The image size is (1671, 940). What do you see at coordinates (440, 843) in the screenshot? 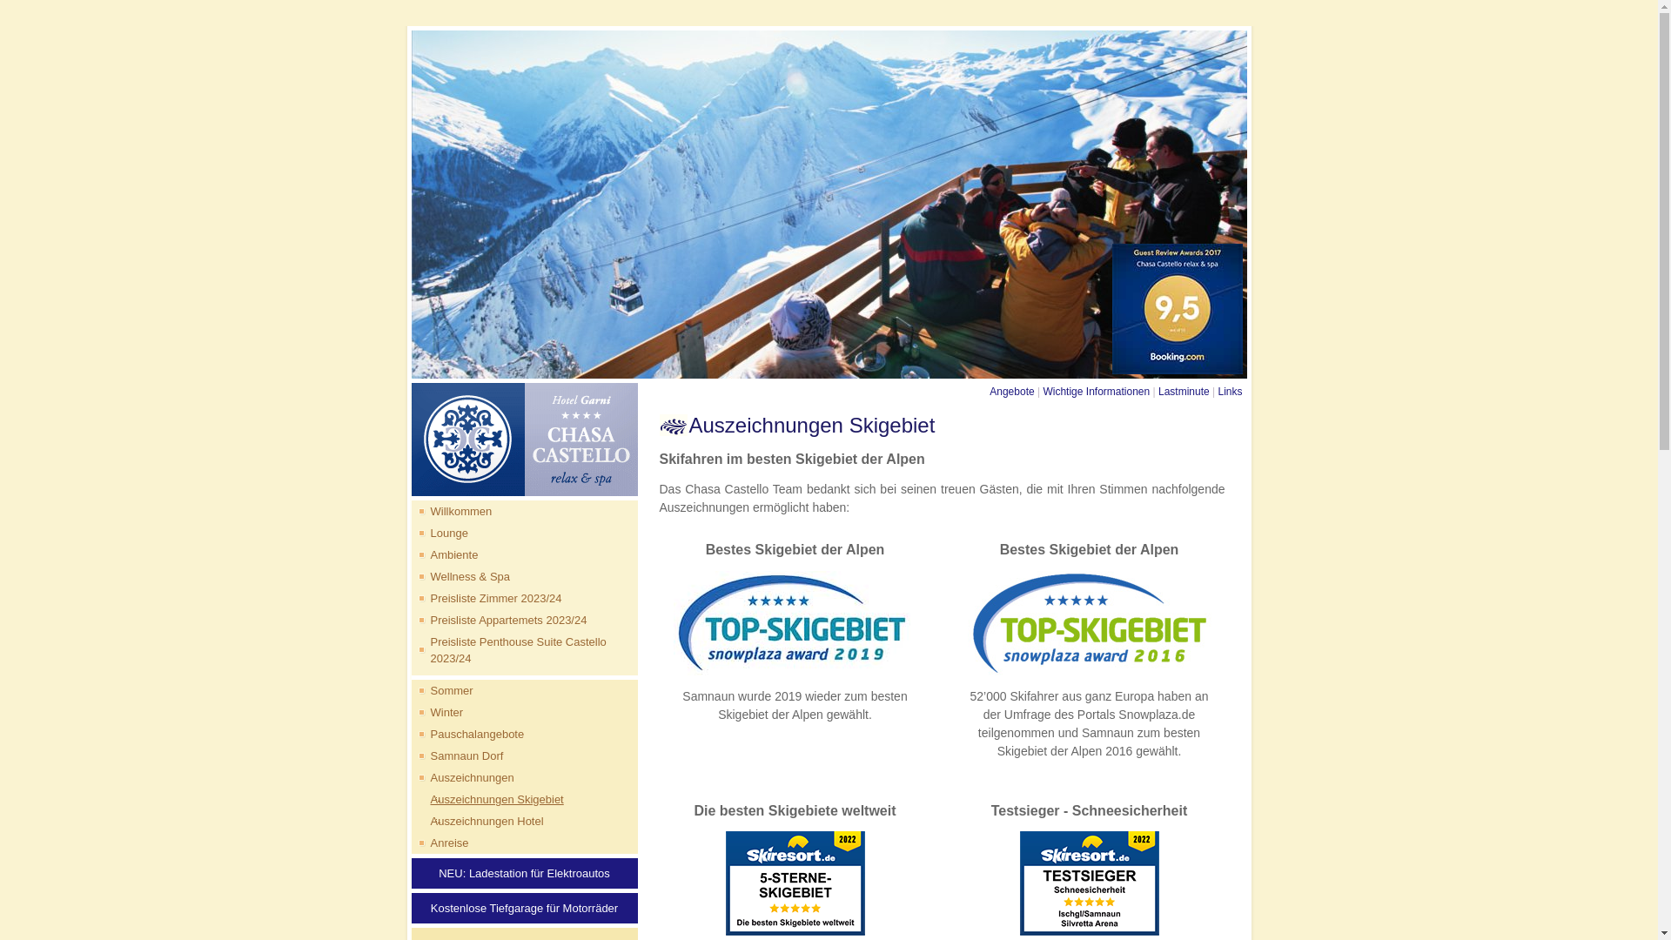
I see `Anreise` at bounding box center [440, 843].